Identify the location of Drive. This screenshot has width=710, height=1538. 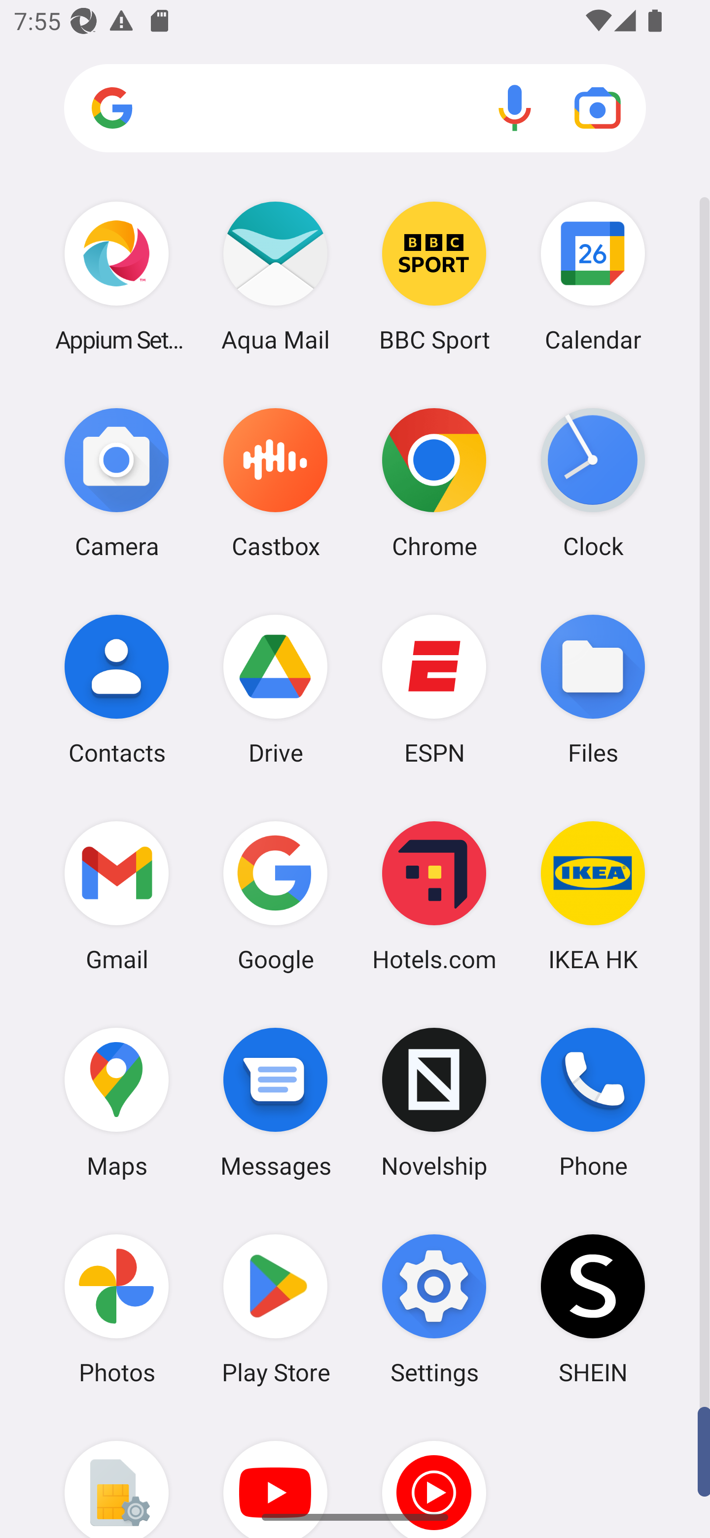
(275, 689).